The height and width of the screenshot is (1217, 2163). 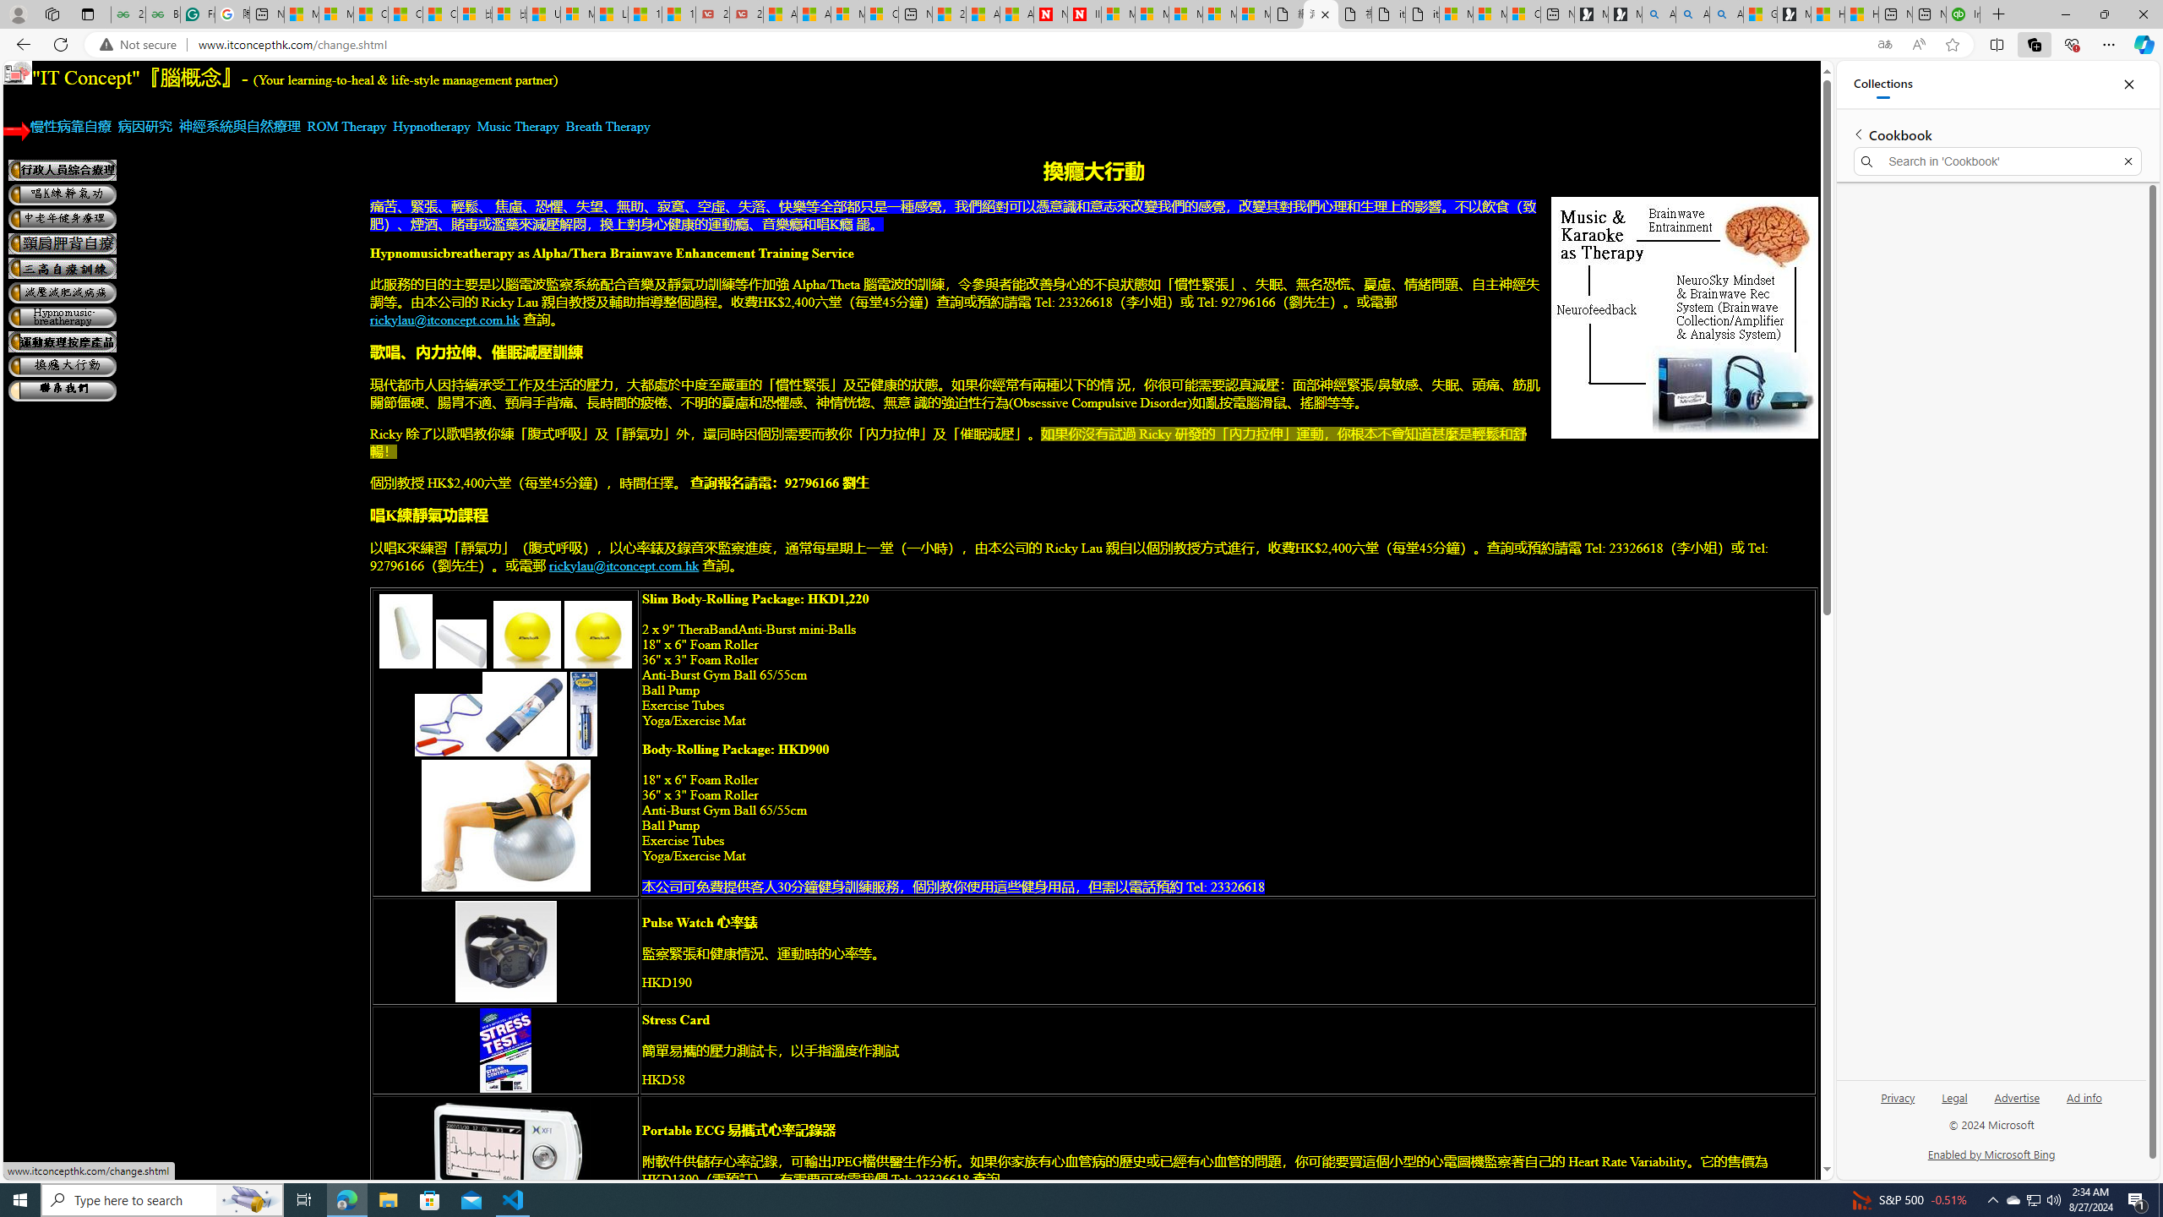 What do you see at coordinates (18, 14) in the screenshot?
I see `Personal Profile` at bounding box center [18, 14].